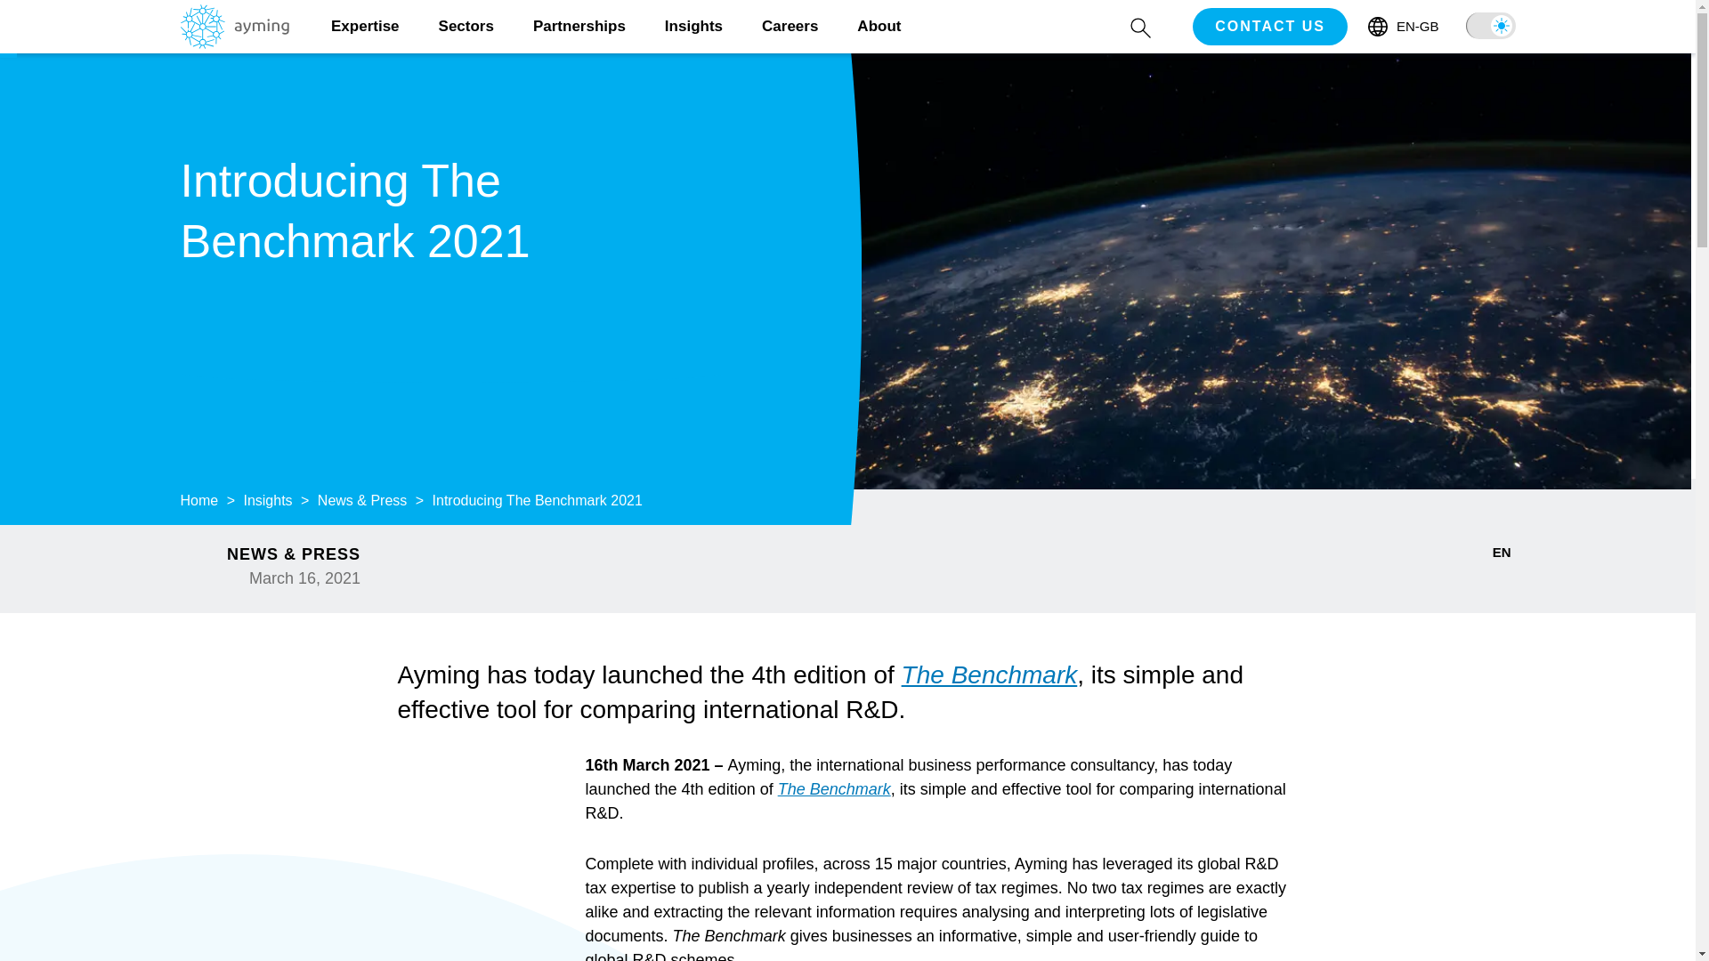  What do you see at coordinates (466, 27) in the screenshot?
I see `Sectors` at bounding box center [466, 27].